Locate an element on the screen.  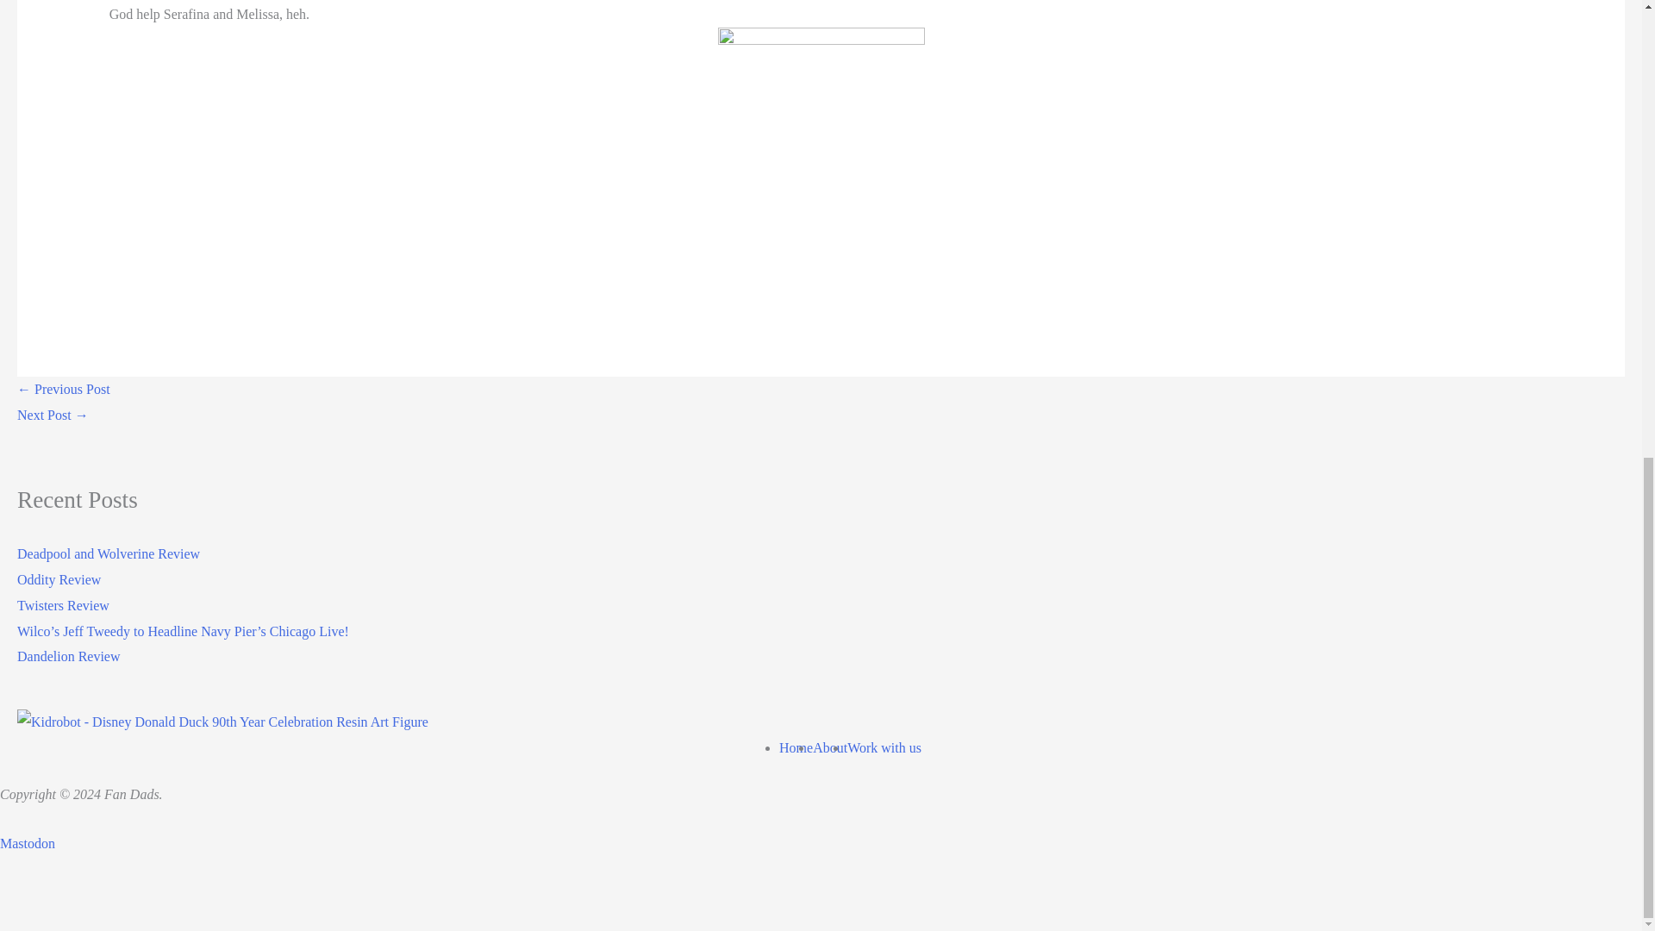
Dandelion Review is located at coordinates (69, 656).